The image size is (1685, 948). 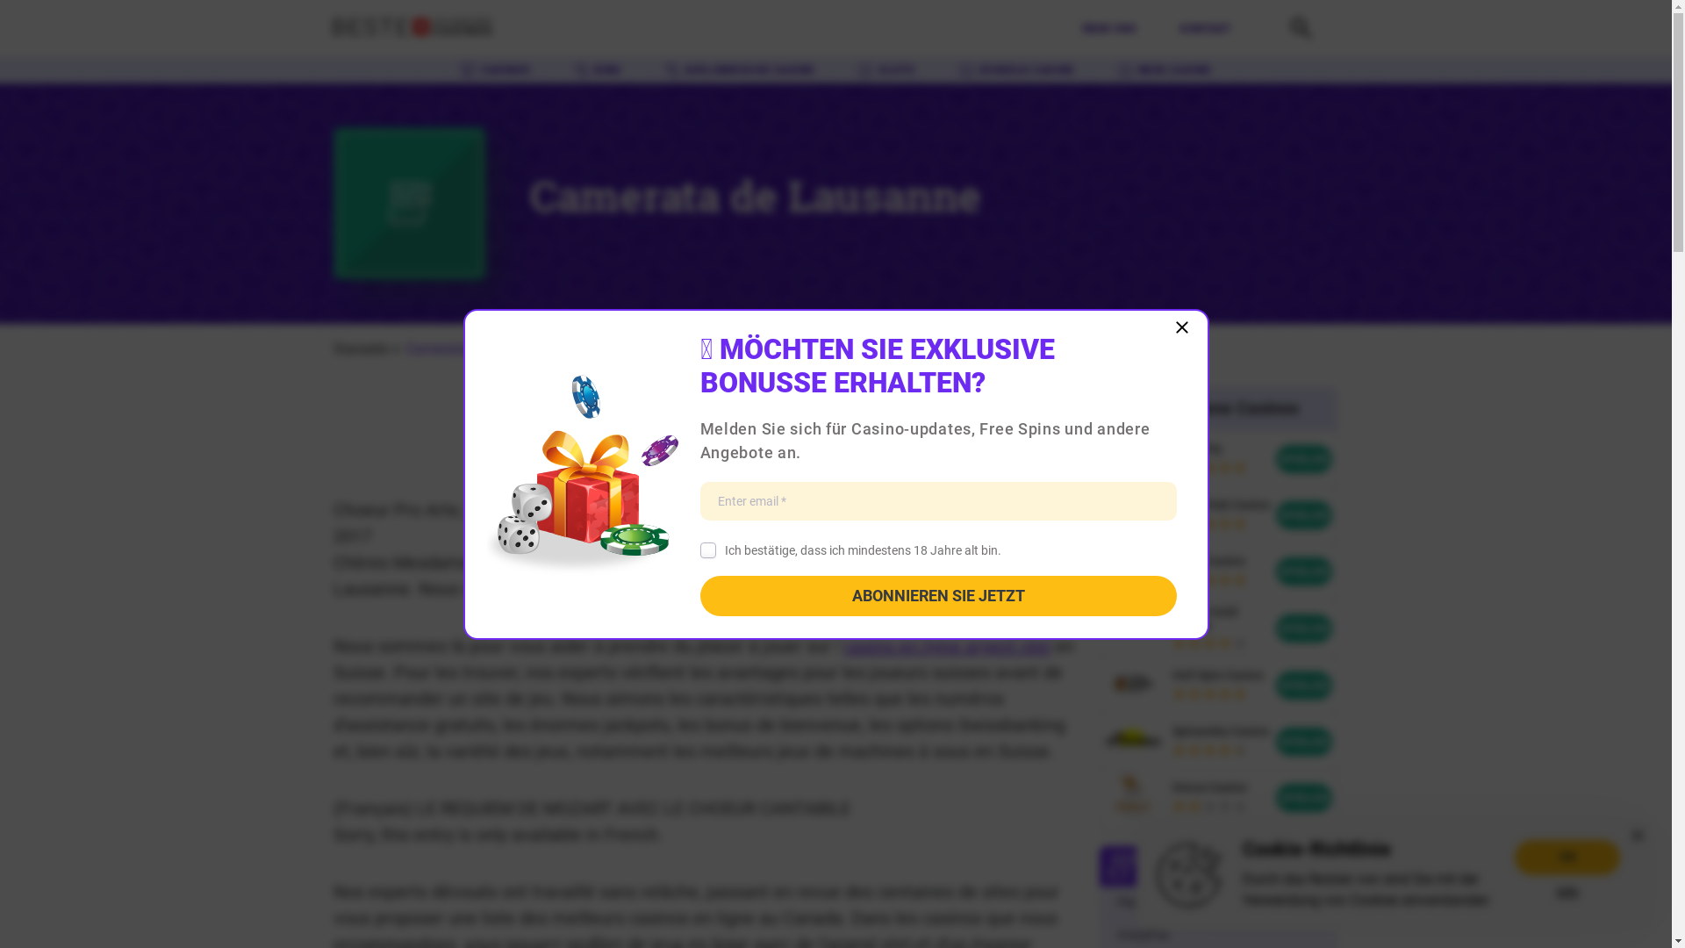 I want to click on SPIELEN, so click(x=1304, y=797).